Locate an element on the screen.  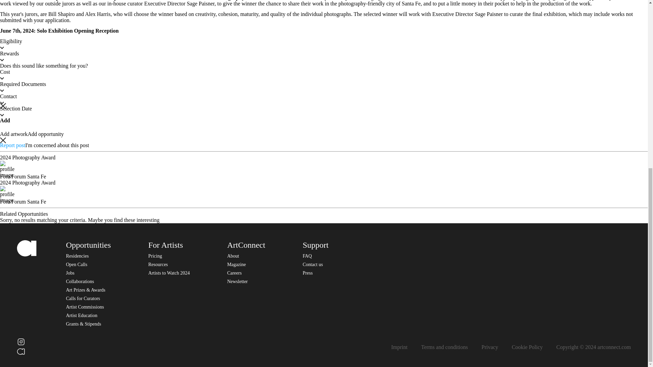
About is located at coordinates (233, 256).